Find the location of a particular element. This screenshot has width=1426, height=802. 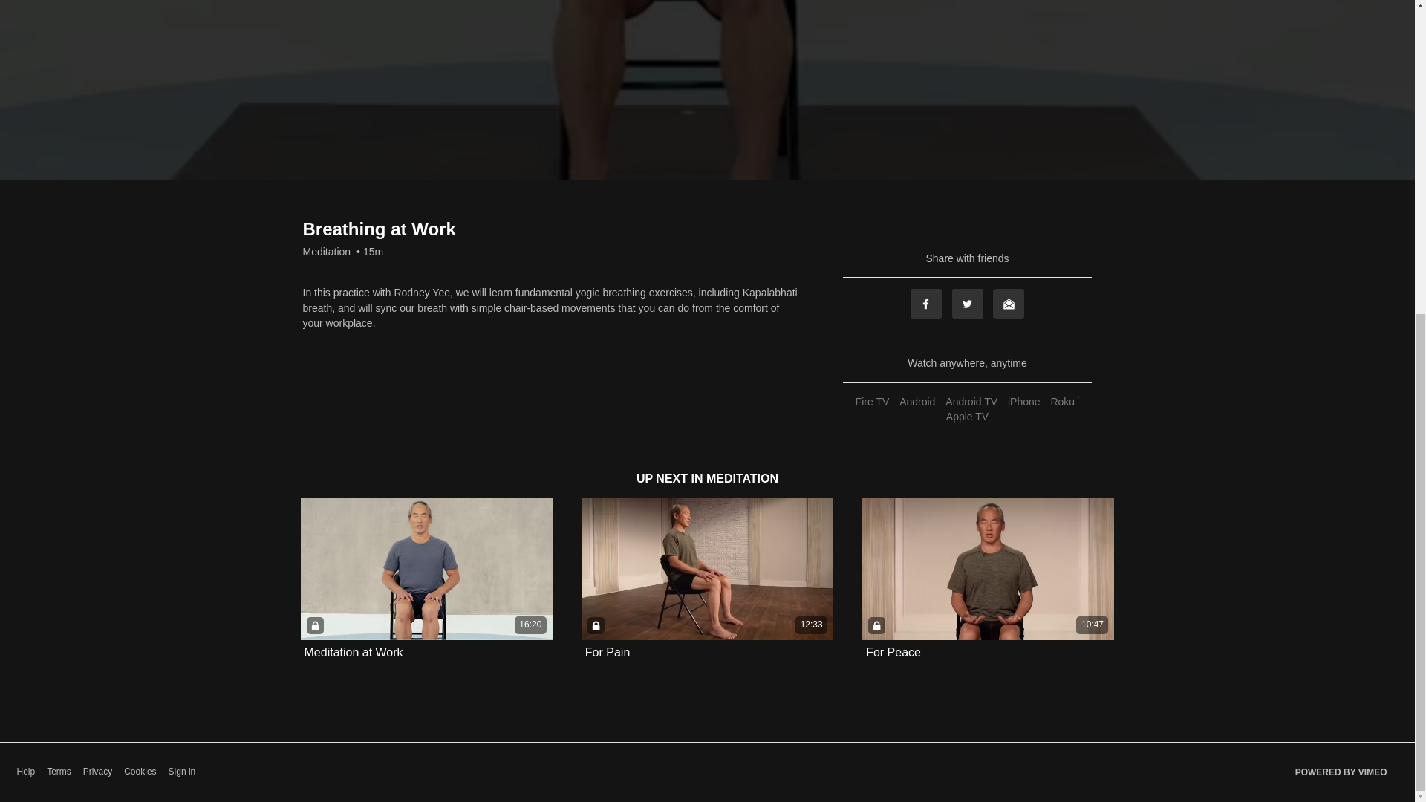

Cookies is located at coordinates (140, 772).